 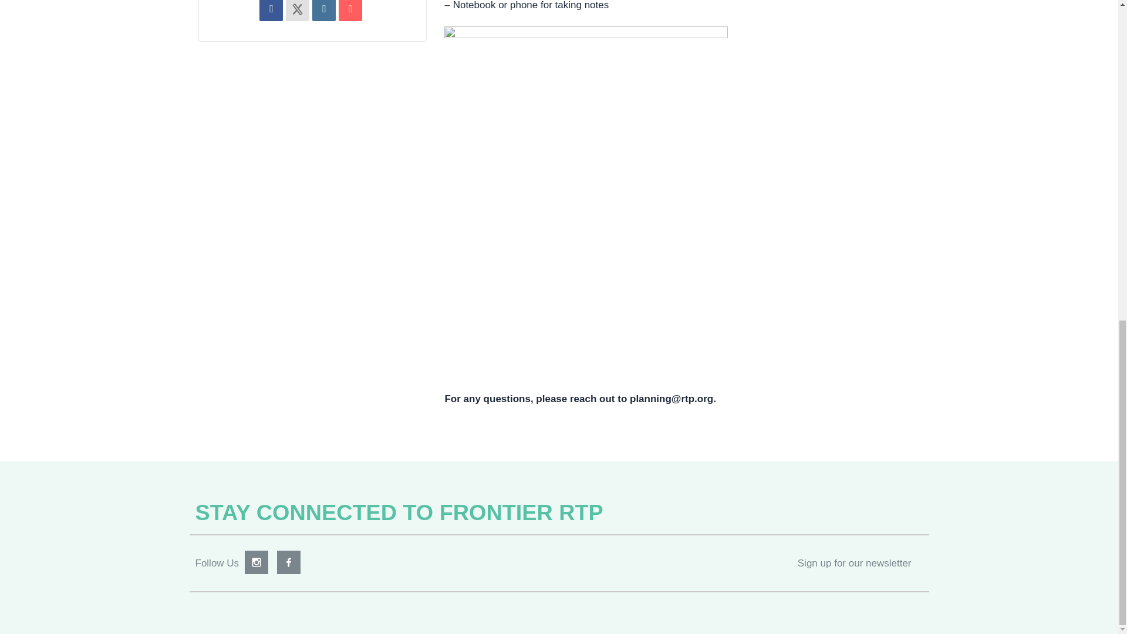 What do you see at coordinates (271, 9) in the screenshot?
I see `Share on Facebook` at bounding box center [271, 9].